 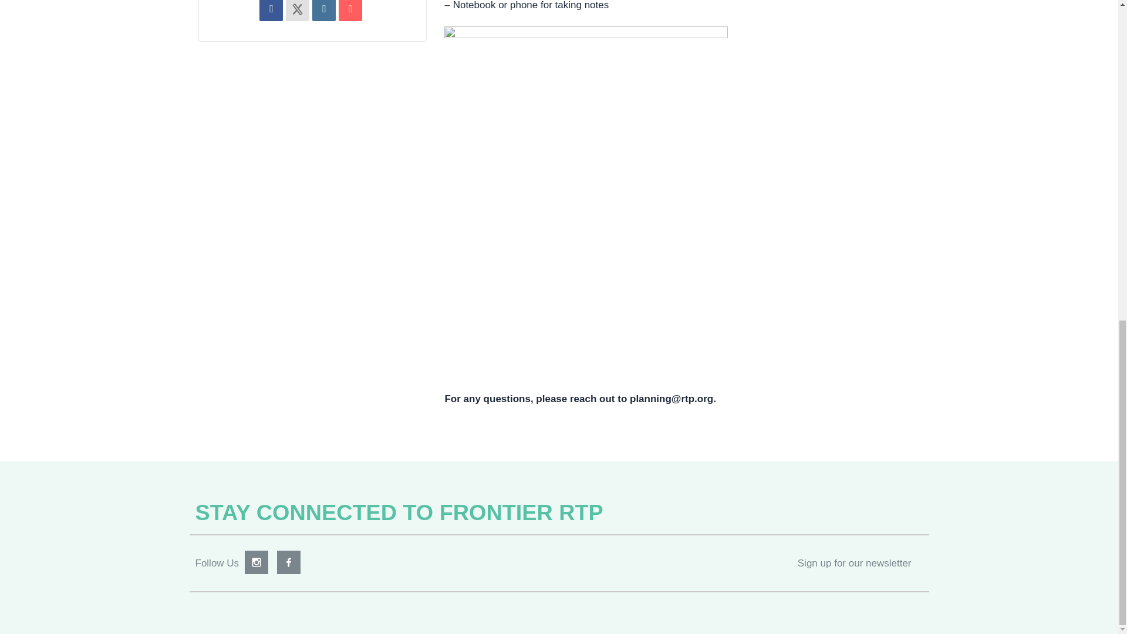 What do you see at coordinates (271, 9) in the screenshot?
I see `Share on Facebook` at bounding box center [271, 9].